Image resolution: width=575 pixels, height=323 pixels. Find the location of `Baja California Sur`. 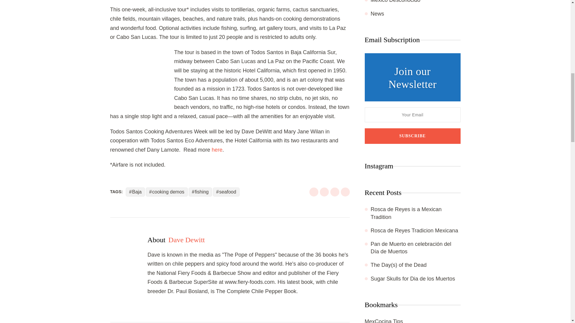

Baja California Sur is located at coordinates (142, 78).